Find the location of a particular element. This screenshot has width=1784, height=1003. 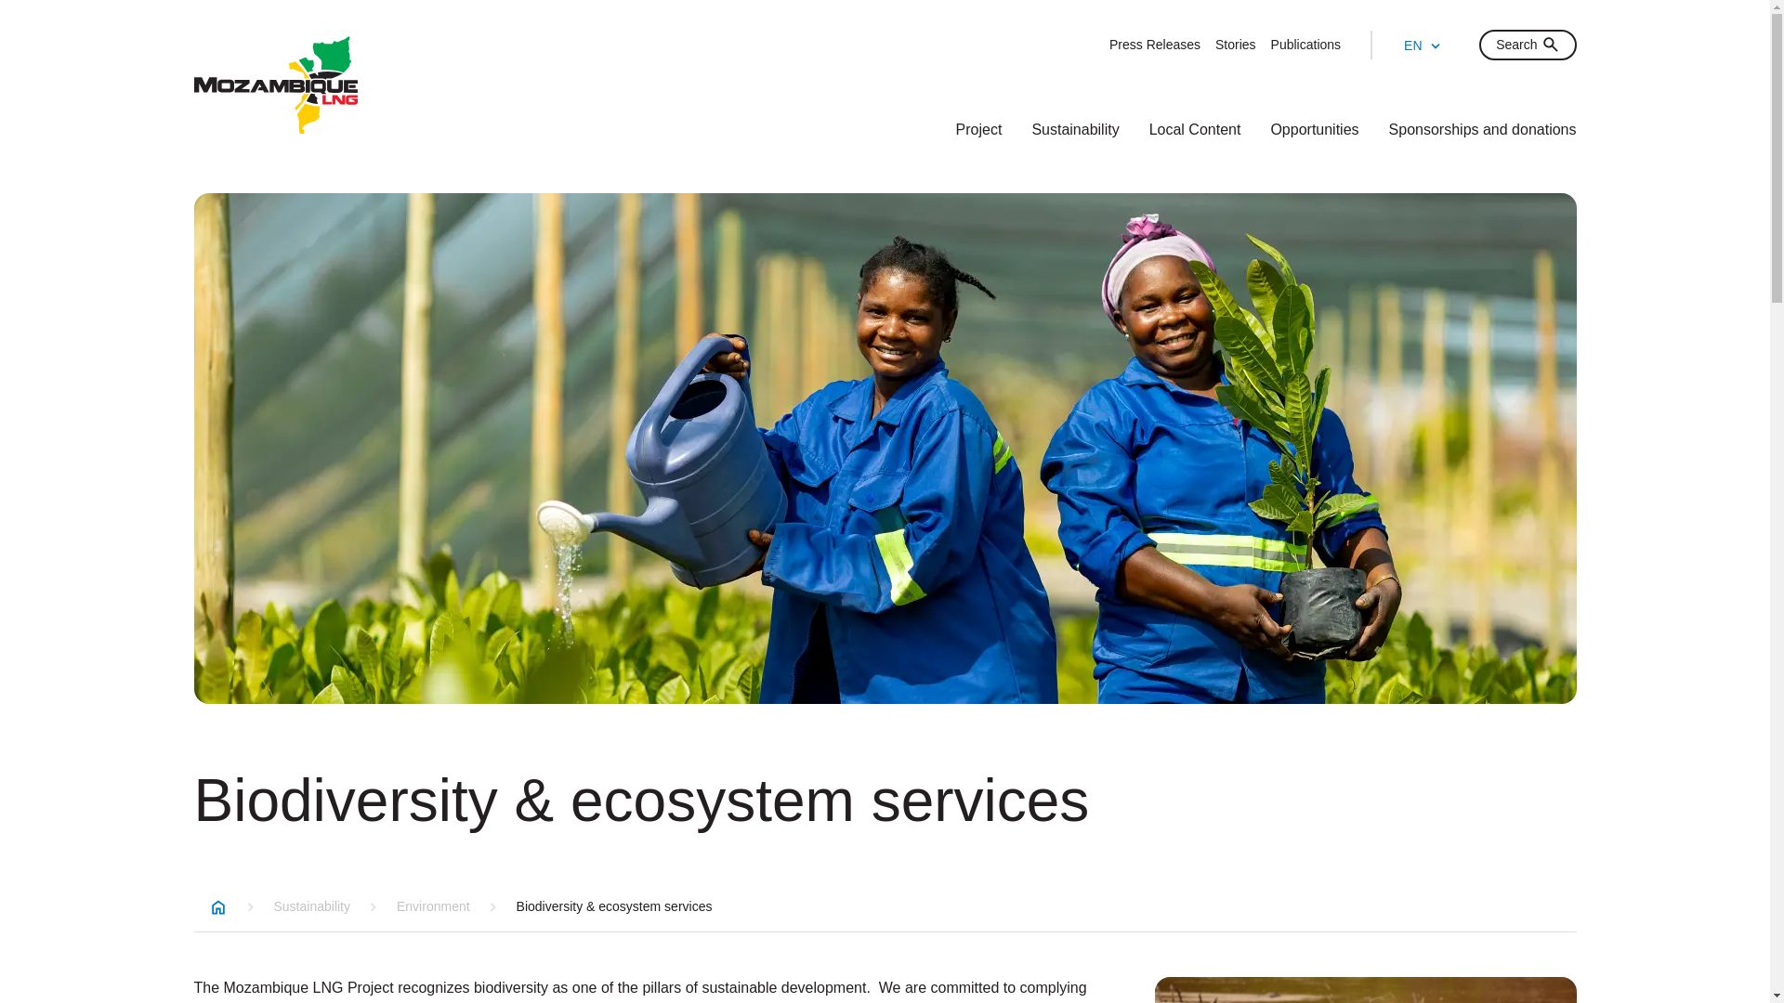

EN is located at coordinates (1422, 45).